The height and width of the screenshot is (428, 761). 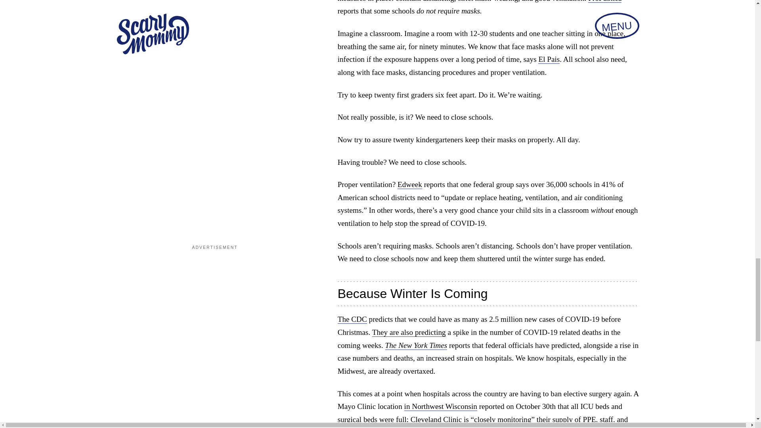 I want to click on ProPublica, so click(x=605, y=1).